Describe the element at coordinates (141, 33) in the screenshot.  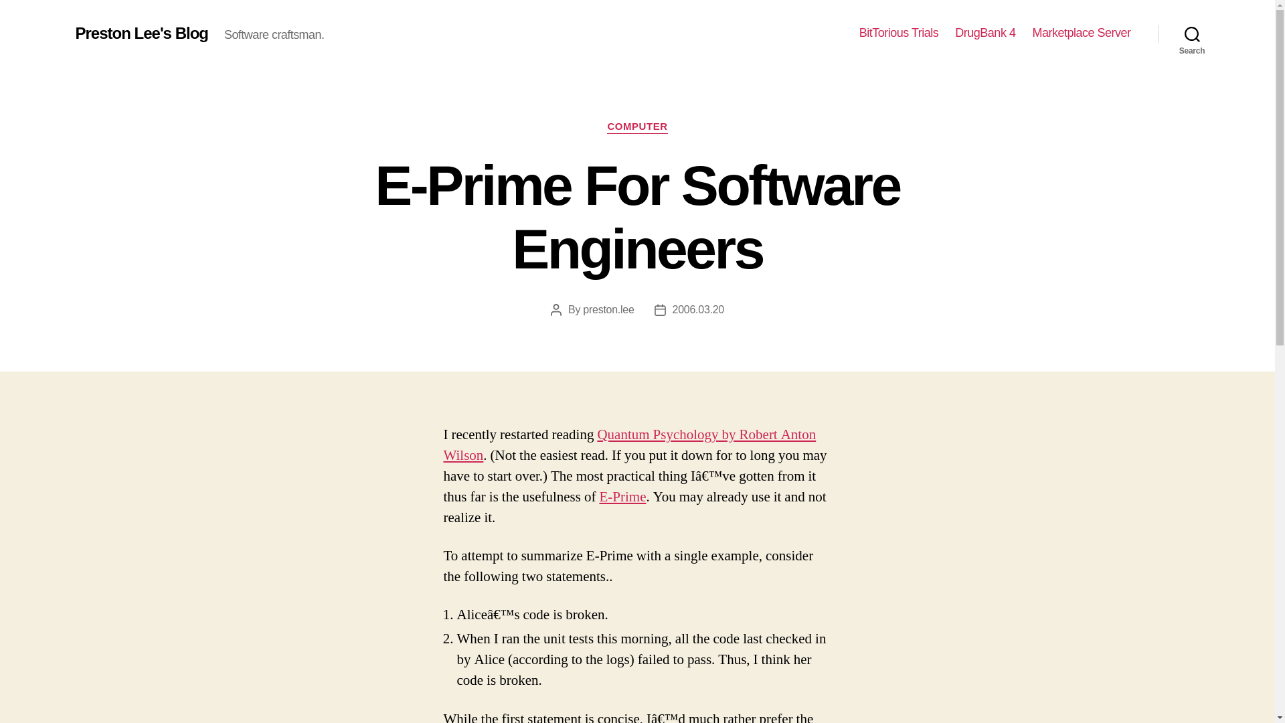
I see `Preston Lee's Blog` at that location.